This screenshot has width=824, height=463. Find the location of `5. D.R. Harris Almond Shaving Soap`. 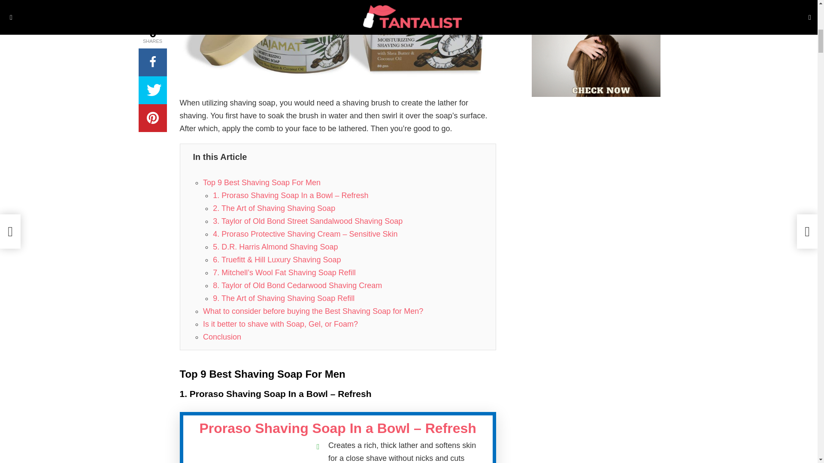

5. D.R. Harris Almond Shaving Soap is located at coordinates (275, 247).